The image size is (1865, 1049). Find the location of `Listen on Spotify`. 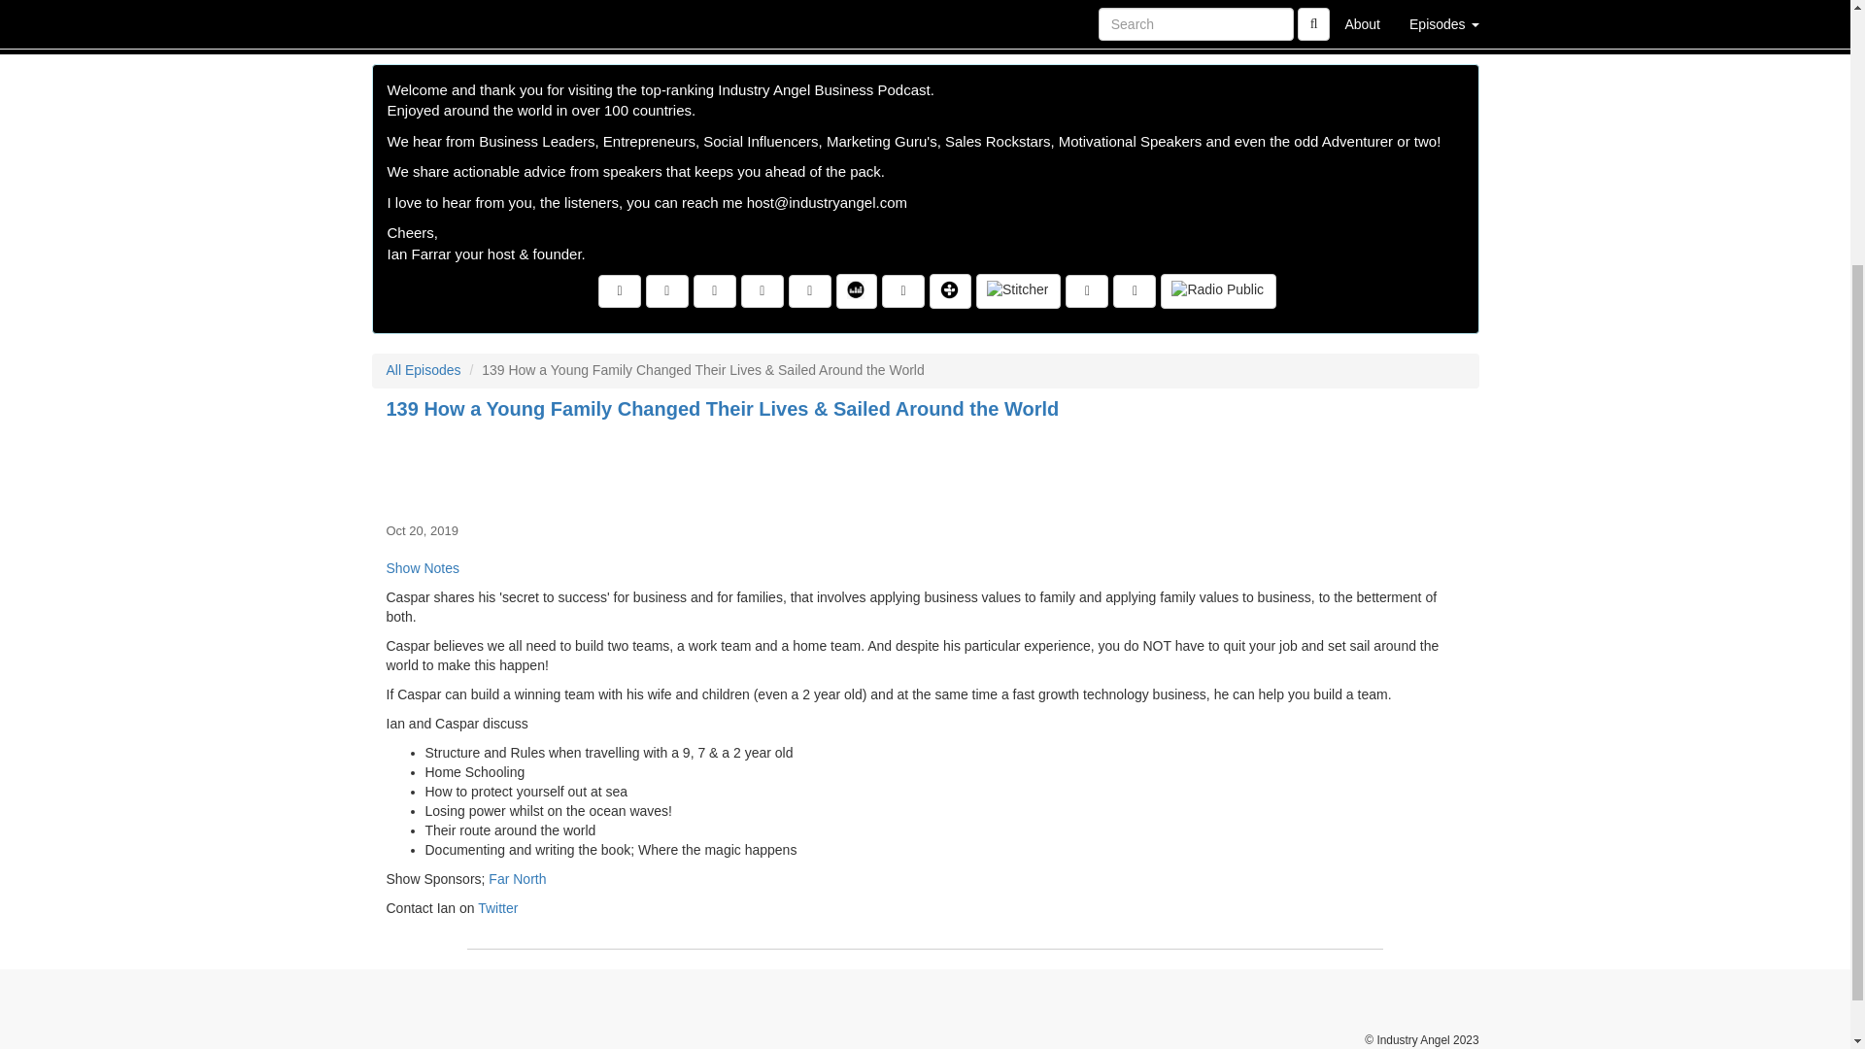

Listen on Spotify is located at coordinates (1086, 291).